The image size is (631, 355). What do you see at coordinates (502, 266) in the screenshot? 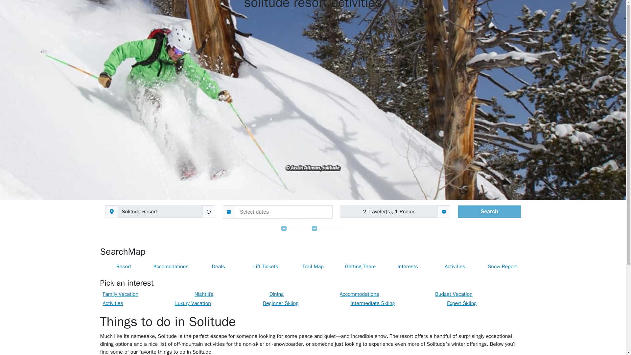
I see `Snow Report` at bounding box center [502, 266].